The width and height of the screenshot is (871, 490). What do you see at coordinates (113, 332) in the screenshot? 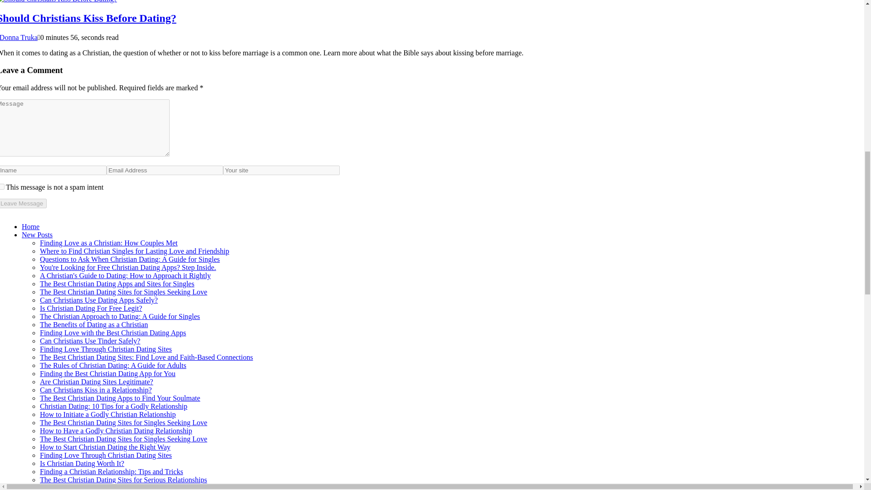
I see `Finding Love with the Best Christian Dating Apps` at bounding box center [113, 332].